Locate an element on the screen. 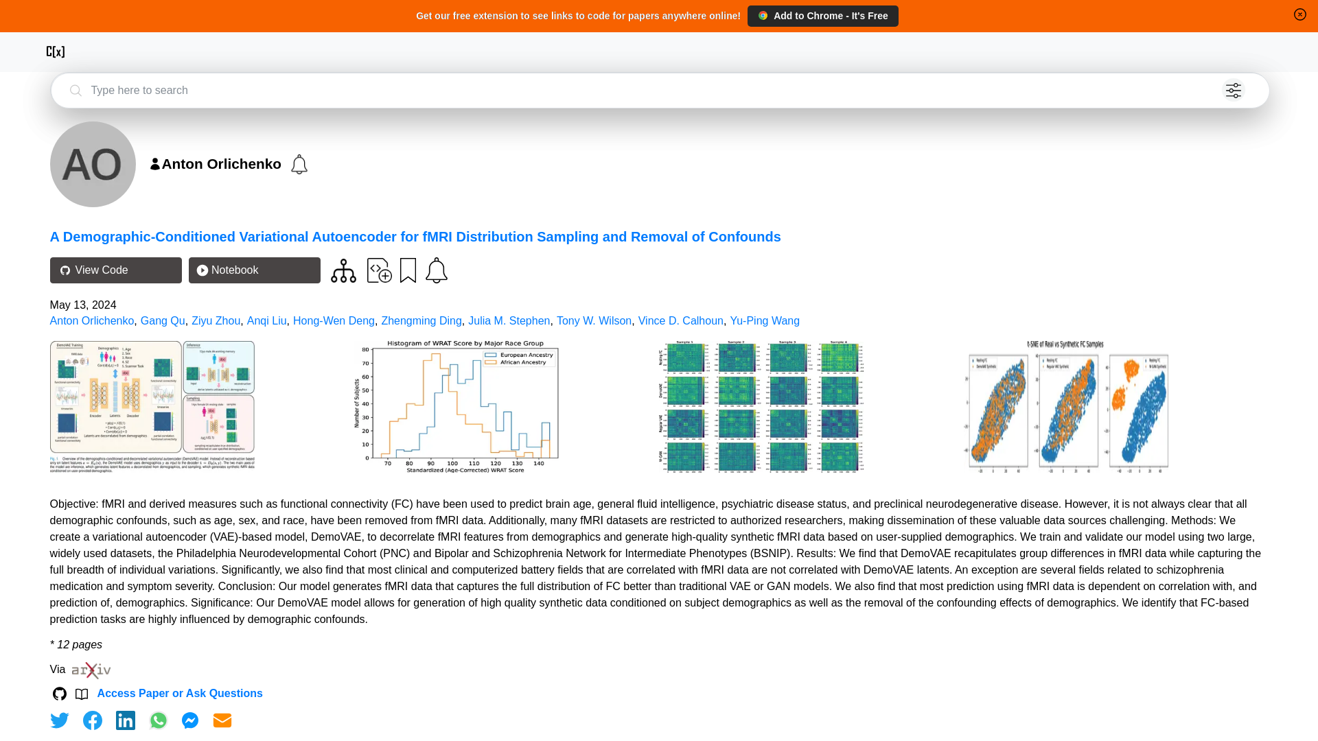 The image size is (1318, 741). Anton Orlichenko is located at coordinates (92, 321).